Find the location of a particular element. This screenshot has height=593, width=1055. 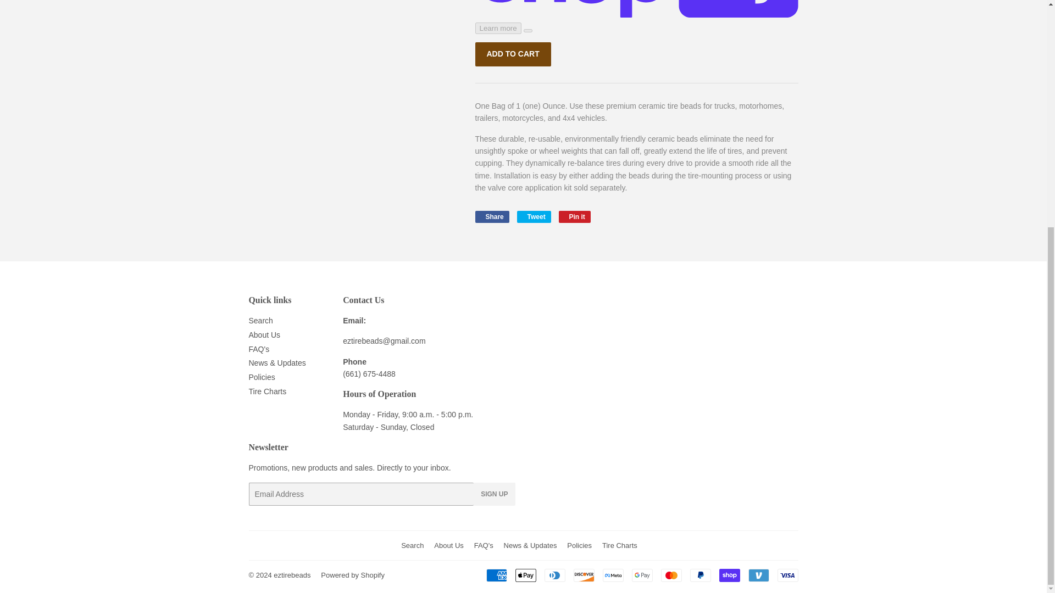

Venmo is located at coordinates (758, 575).